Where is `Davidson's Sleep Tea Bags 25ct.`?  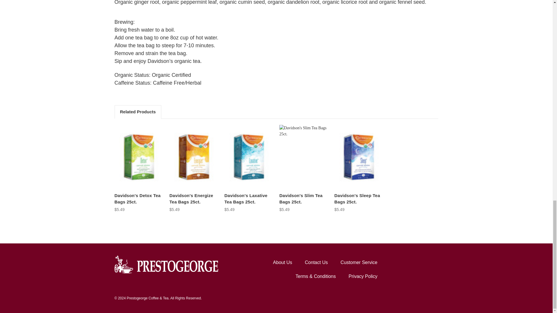 Davidson's Sleep Tea Bags 25ct. is located at coordinates (359, 157).